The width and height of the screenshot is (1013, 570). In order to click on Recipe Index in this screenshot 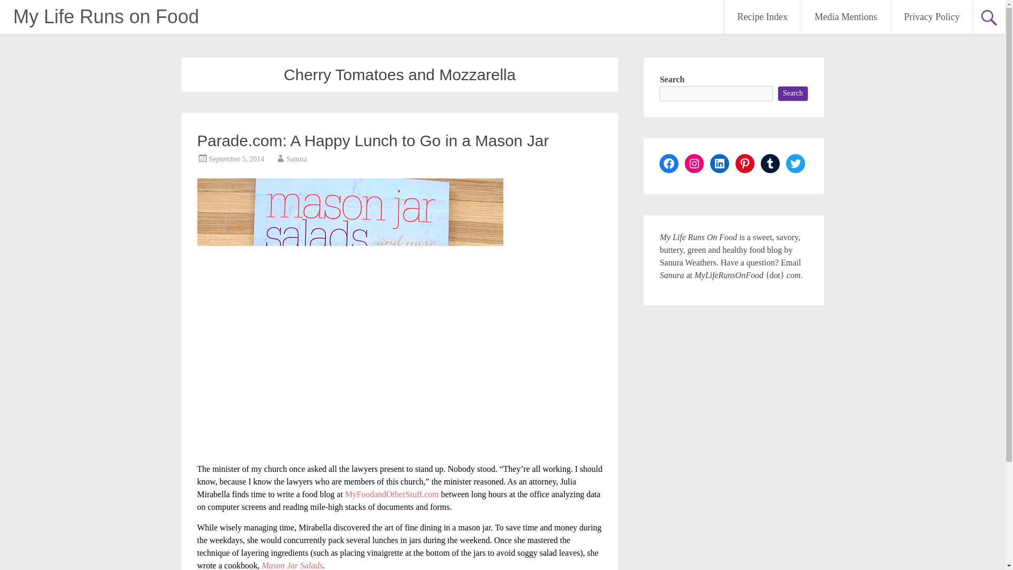, I will do `click(762, 17)`.